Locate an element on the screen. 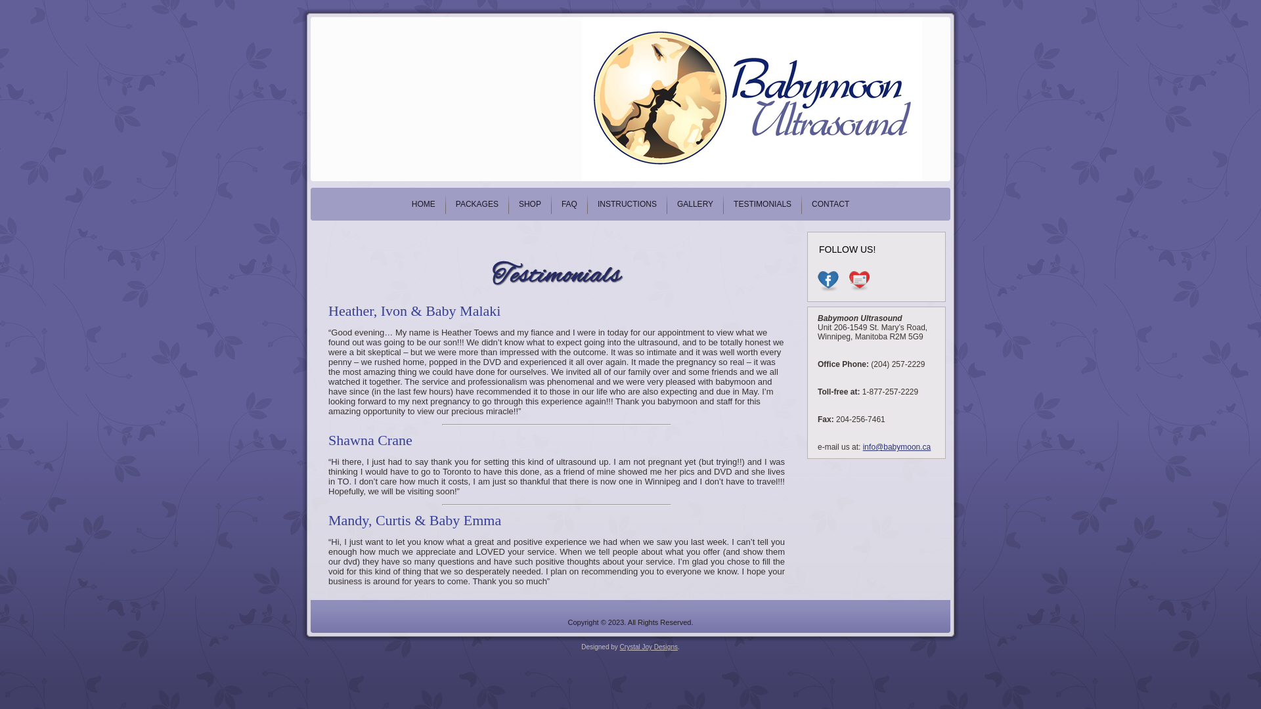 This screenshot has height=709, width=1261. Follow Us on Facebook is located at coordinates (828, 281).